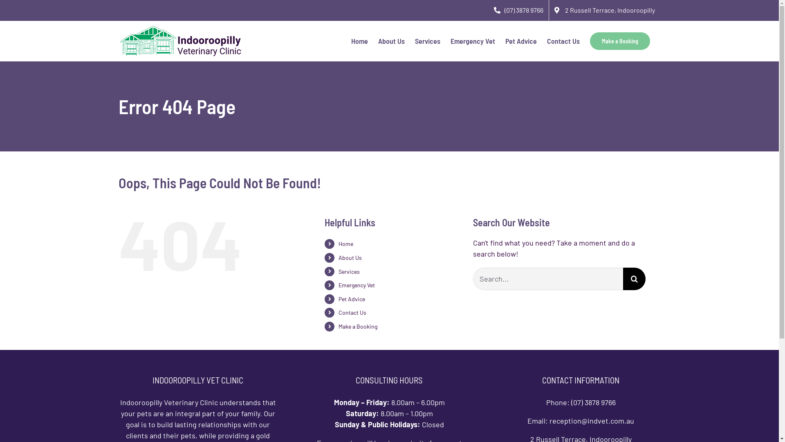 This screenshot has height=442, width=785. Describe the element at coordinates (392, 41) in the screenshot. I see `About Us` at that location.